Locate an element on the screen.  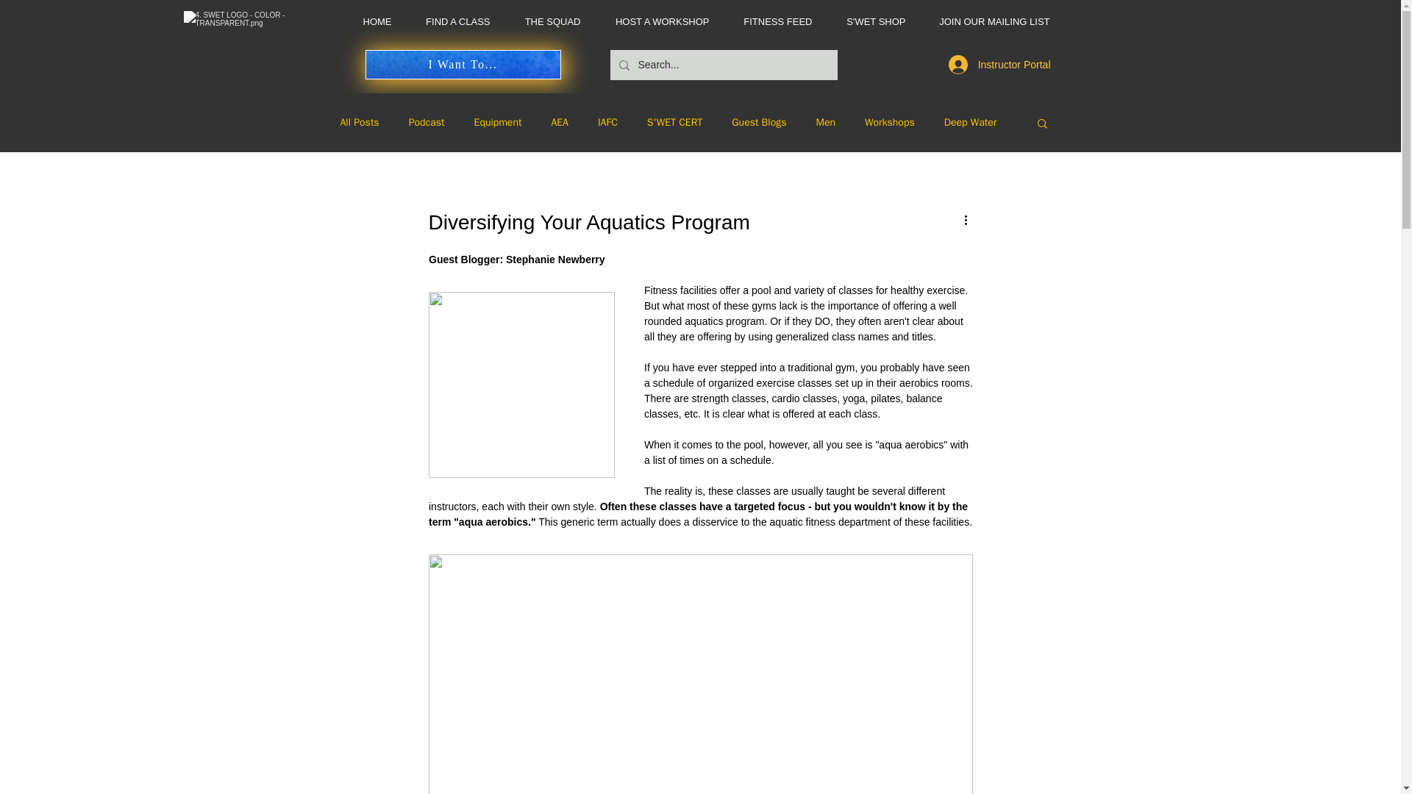
HOST A WORKSHOP is located at coordinates (656, 22).